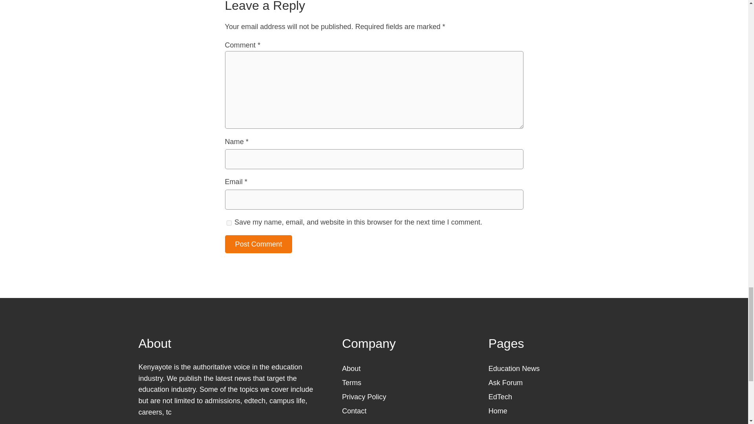  I want to click on About, so click(351, 368).